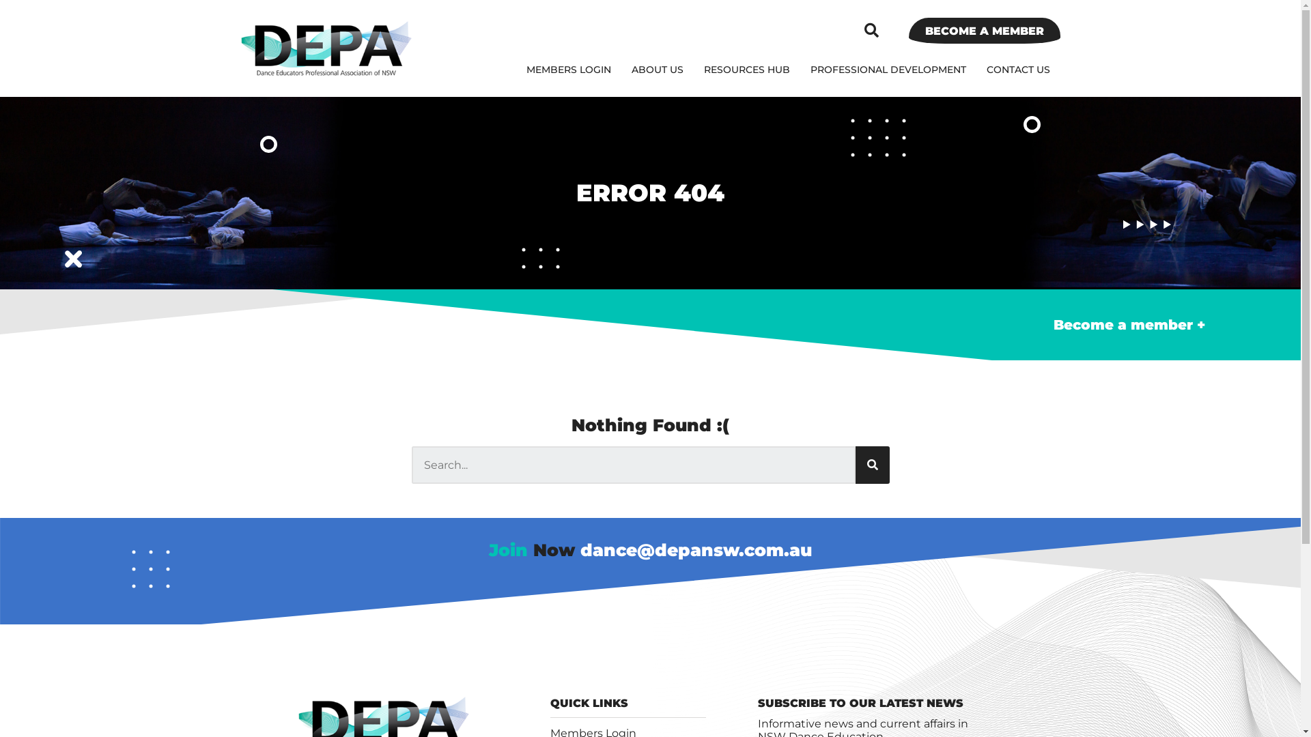 This screenshot has height=737, width=1311. What do you see at coordinates (872, 465) in the screenshot?
I see `Search` at bounding box center [872, 465].